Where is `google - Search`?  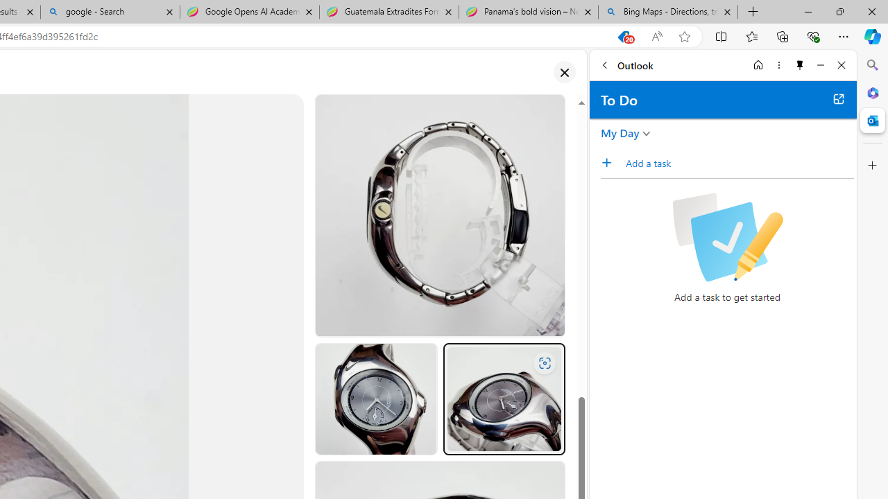
google - Search is located at coordinates (110, 12).